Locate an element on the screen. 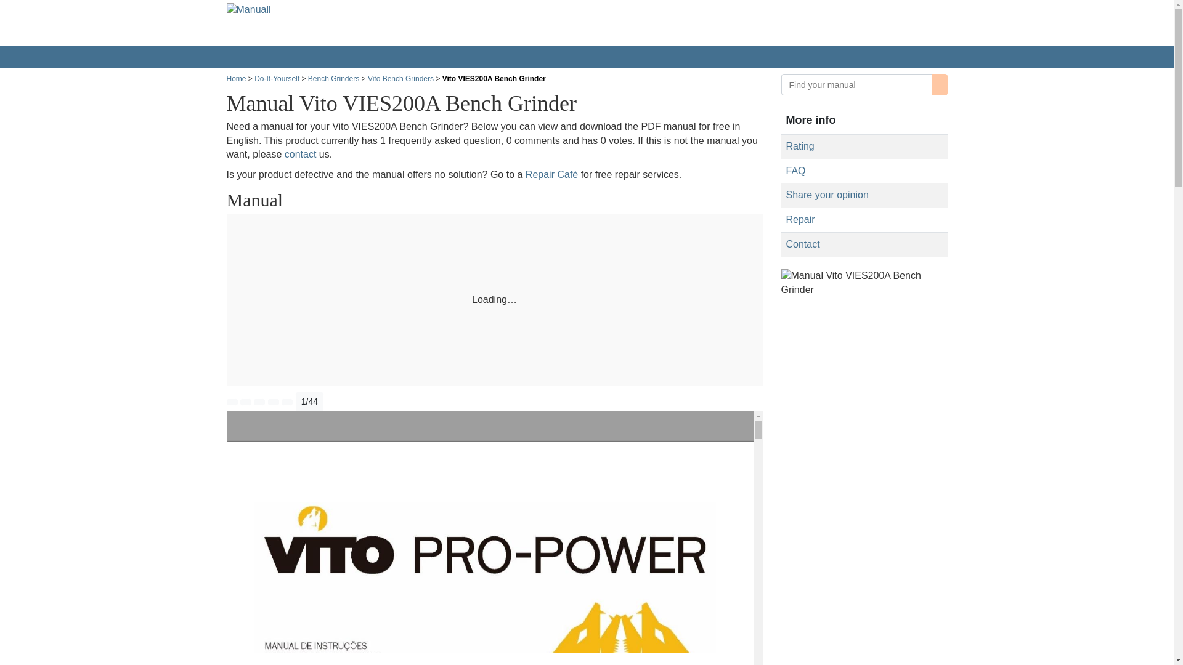  Bench Grinders is located at coordinates (333, 79).